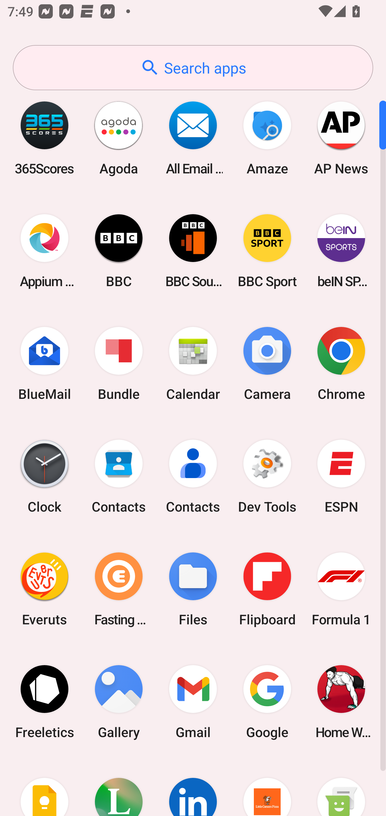 The height and width of the screenshot is (816, 386). I want to click on BBC Sounds, so click(193, 251).